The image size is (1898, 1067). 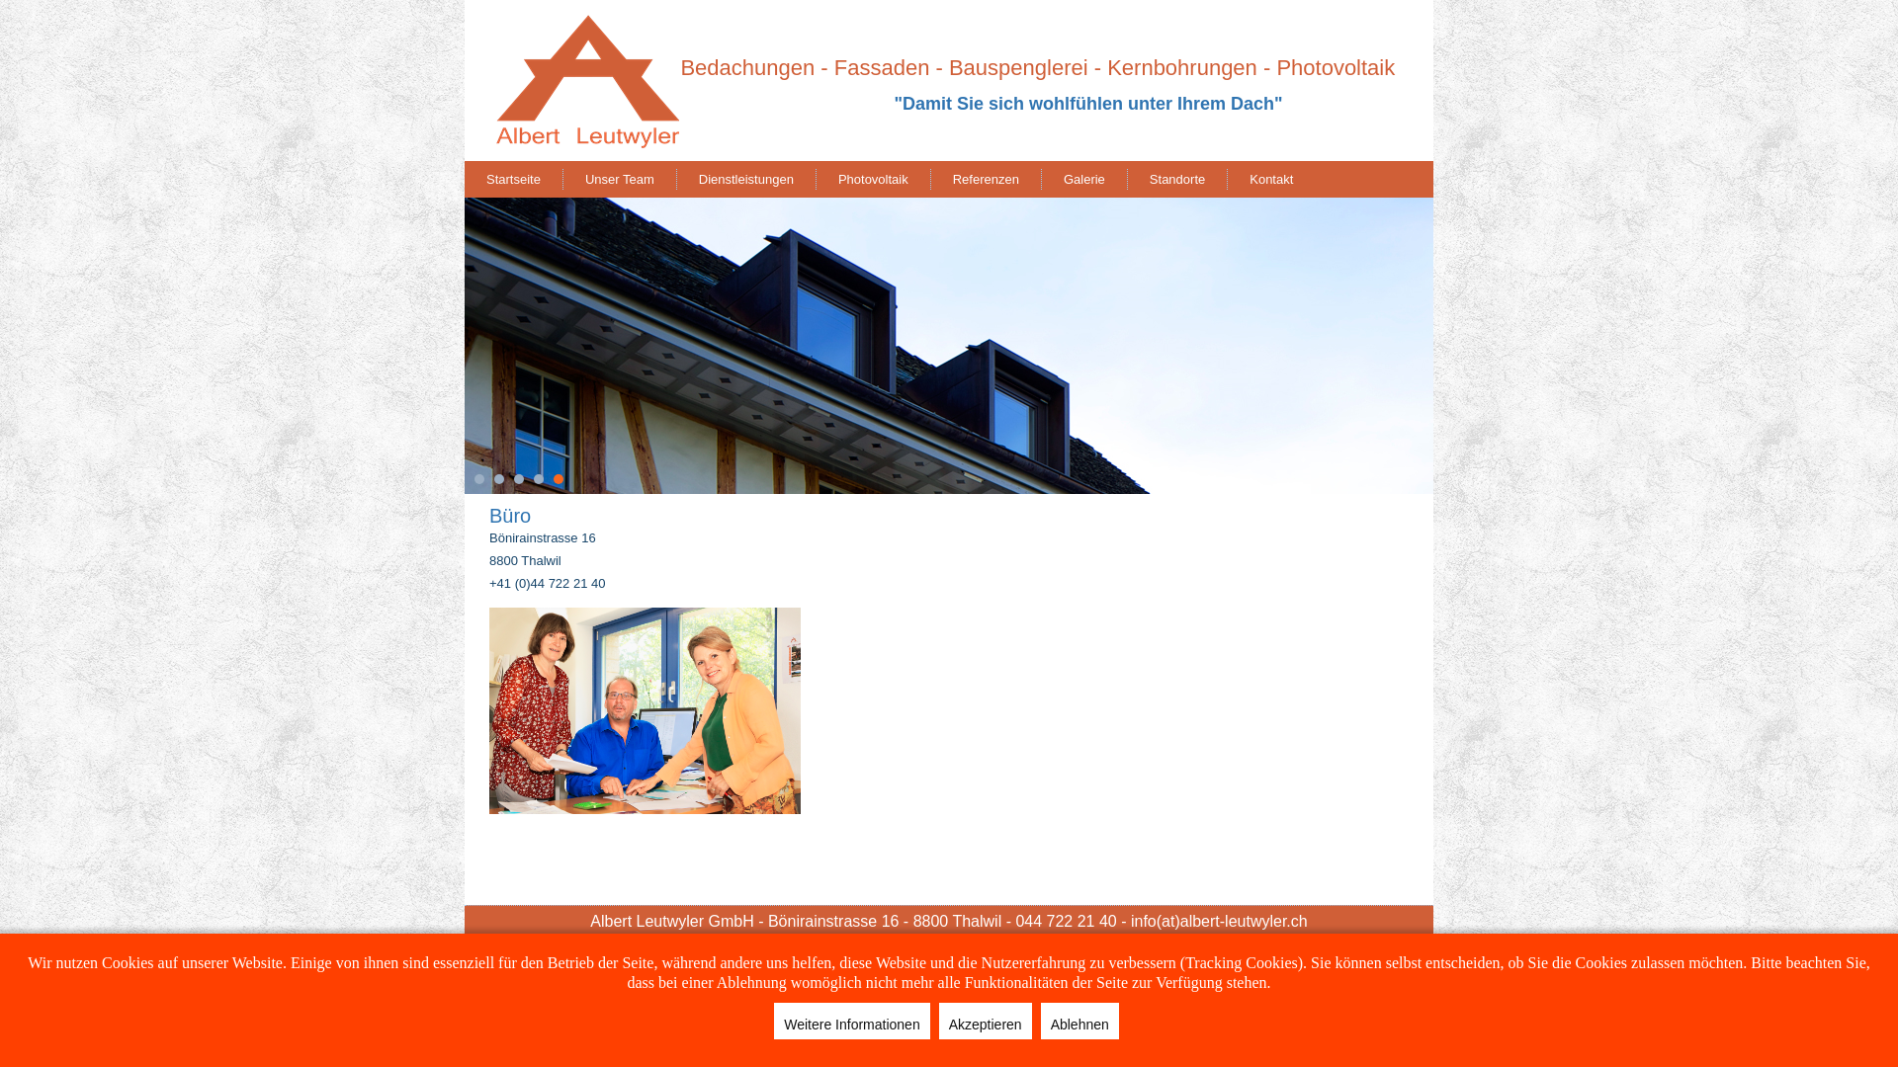 What do you see at coordinates (1271, 180) in the screenshot?
I see `Kontakt` at bounding box center [1271, 180].